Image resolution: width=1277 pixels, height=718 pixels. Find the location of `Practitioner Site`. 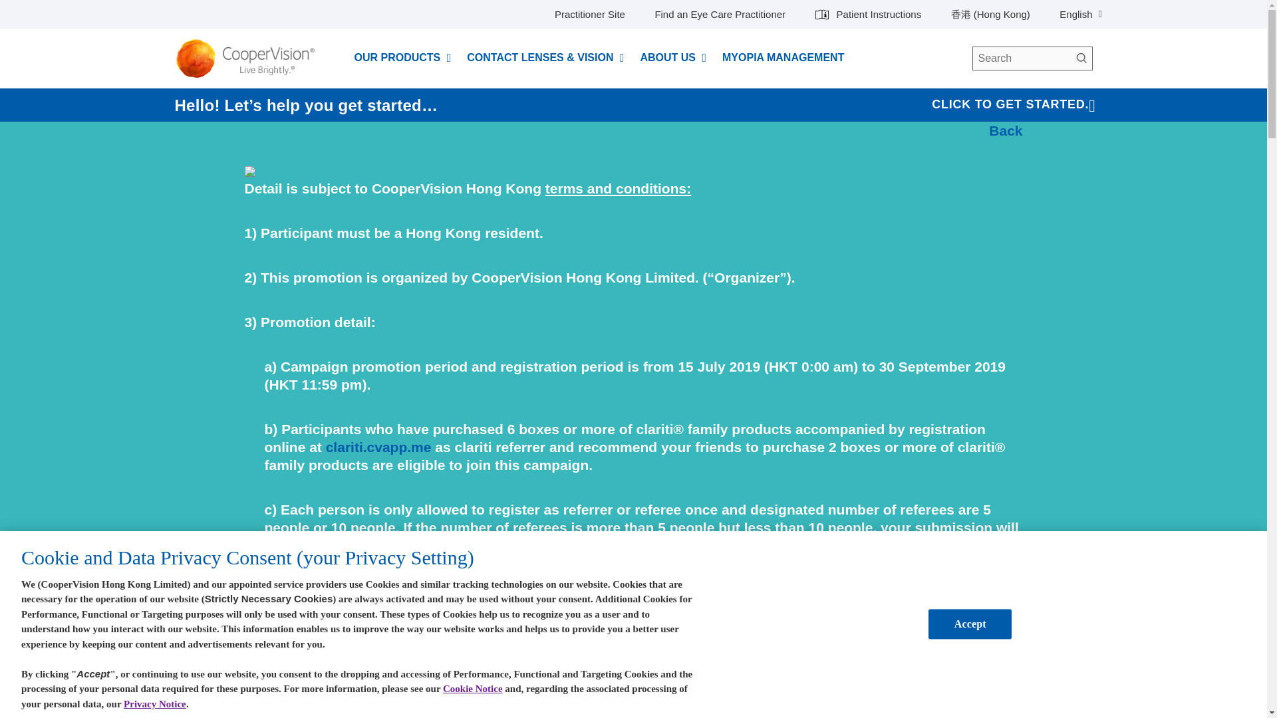

Practitioner Site is located at coordinates (589, 15).